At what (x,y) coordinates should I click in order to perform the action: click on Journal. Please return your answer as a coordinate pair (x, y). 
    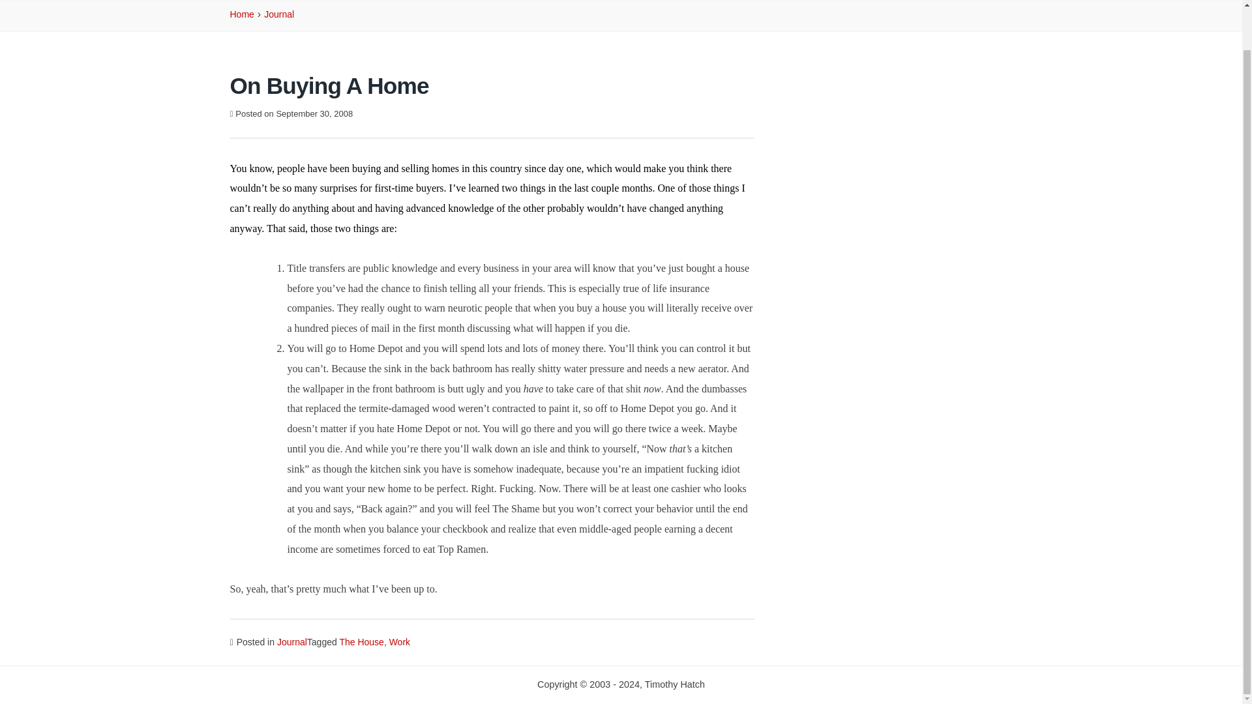
    Looking at the image, I should click on (279, 14).